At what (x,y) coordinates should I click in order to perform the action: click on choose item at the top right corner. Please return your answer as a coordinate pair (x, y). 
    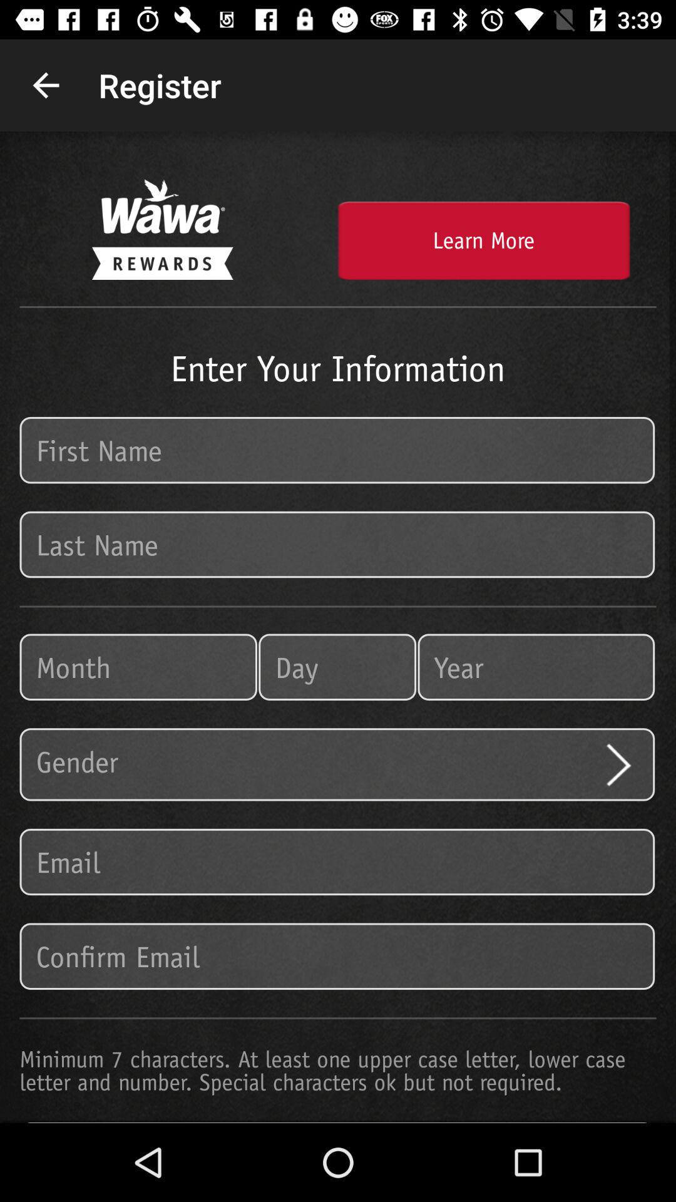
    Looking at the image, I should click on (483, 240).